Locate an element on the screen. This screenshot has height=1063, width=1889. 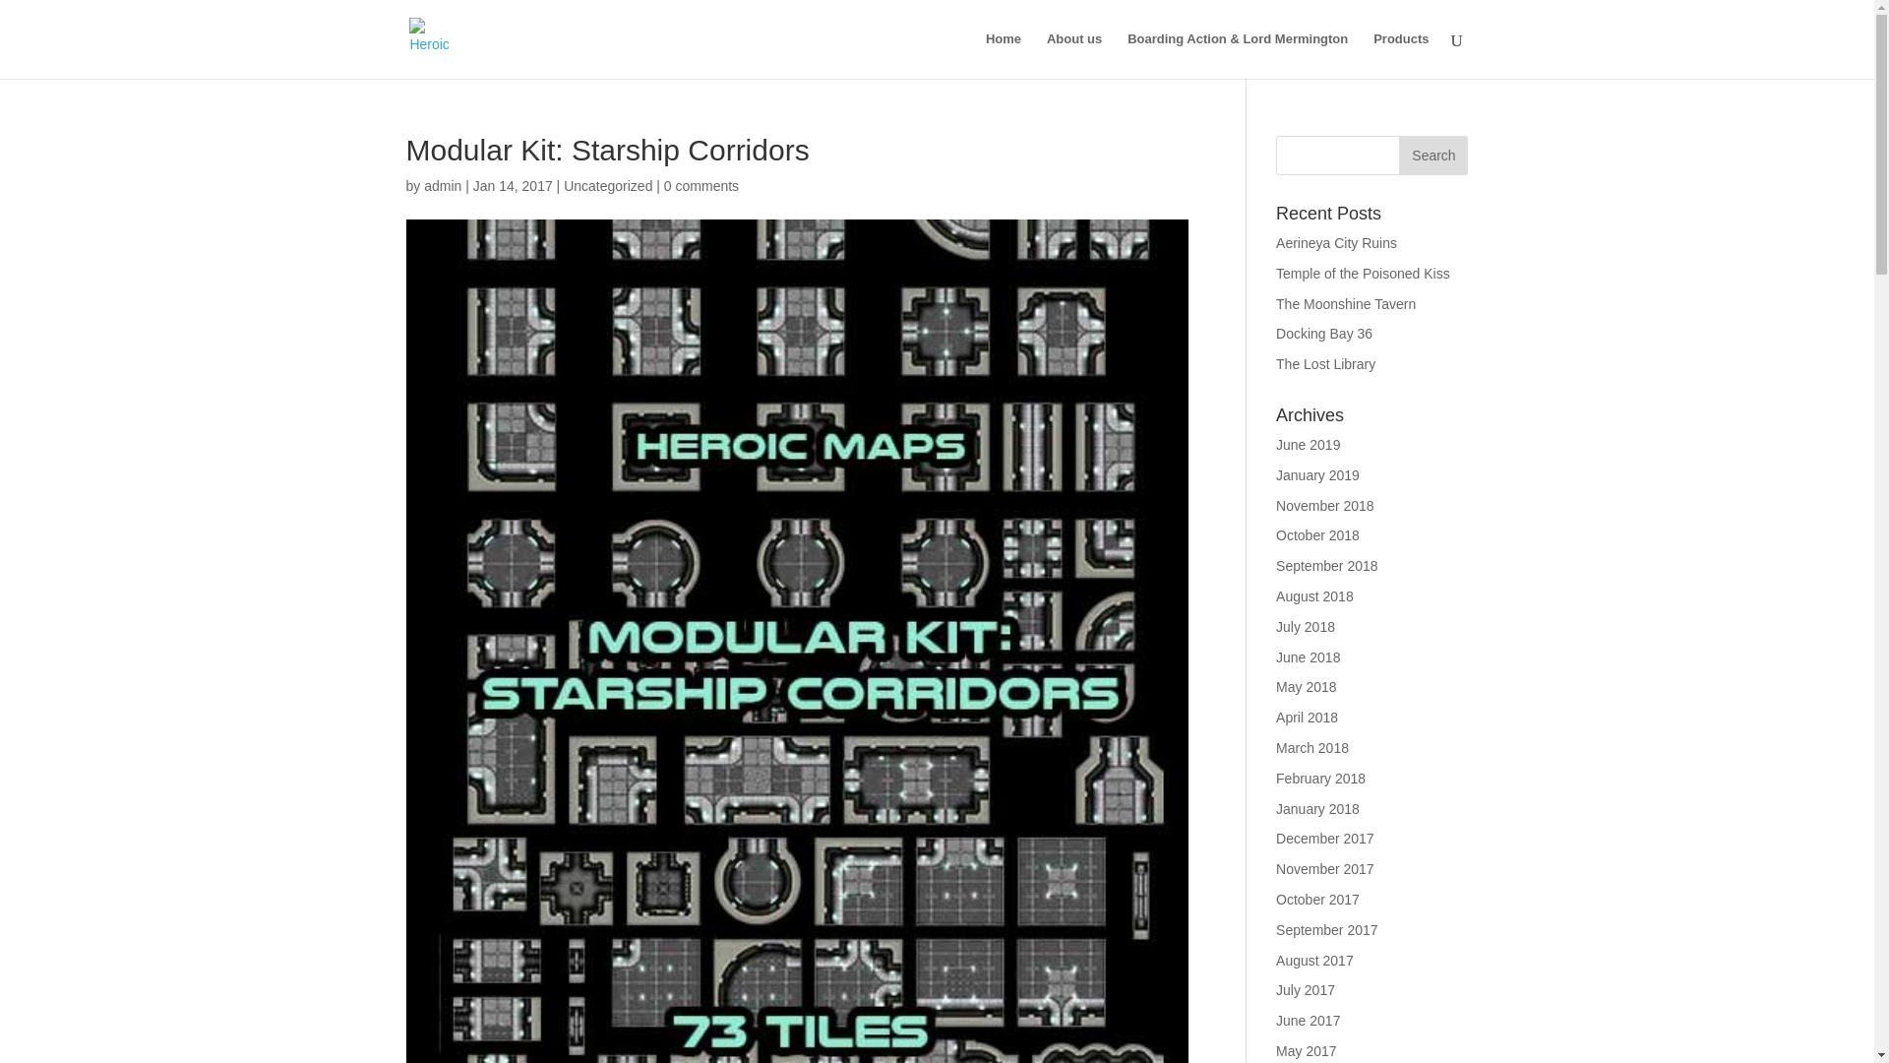
November 2017 is located at coordinates (1325, 868).